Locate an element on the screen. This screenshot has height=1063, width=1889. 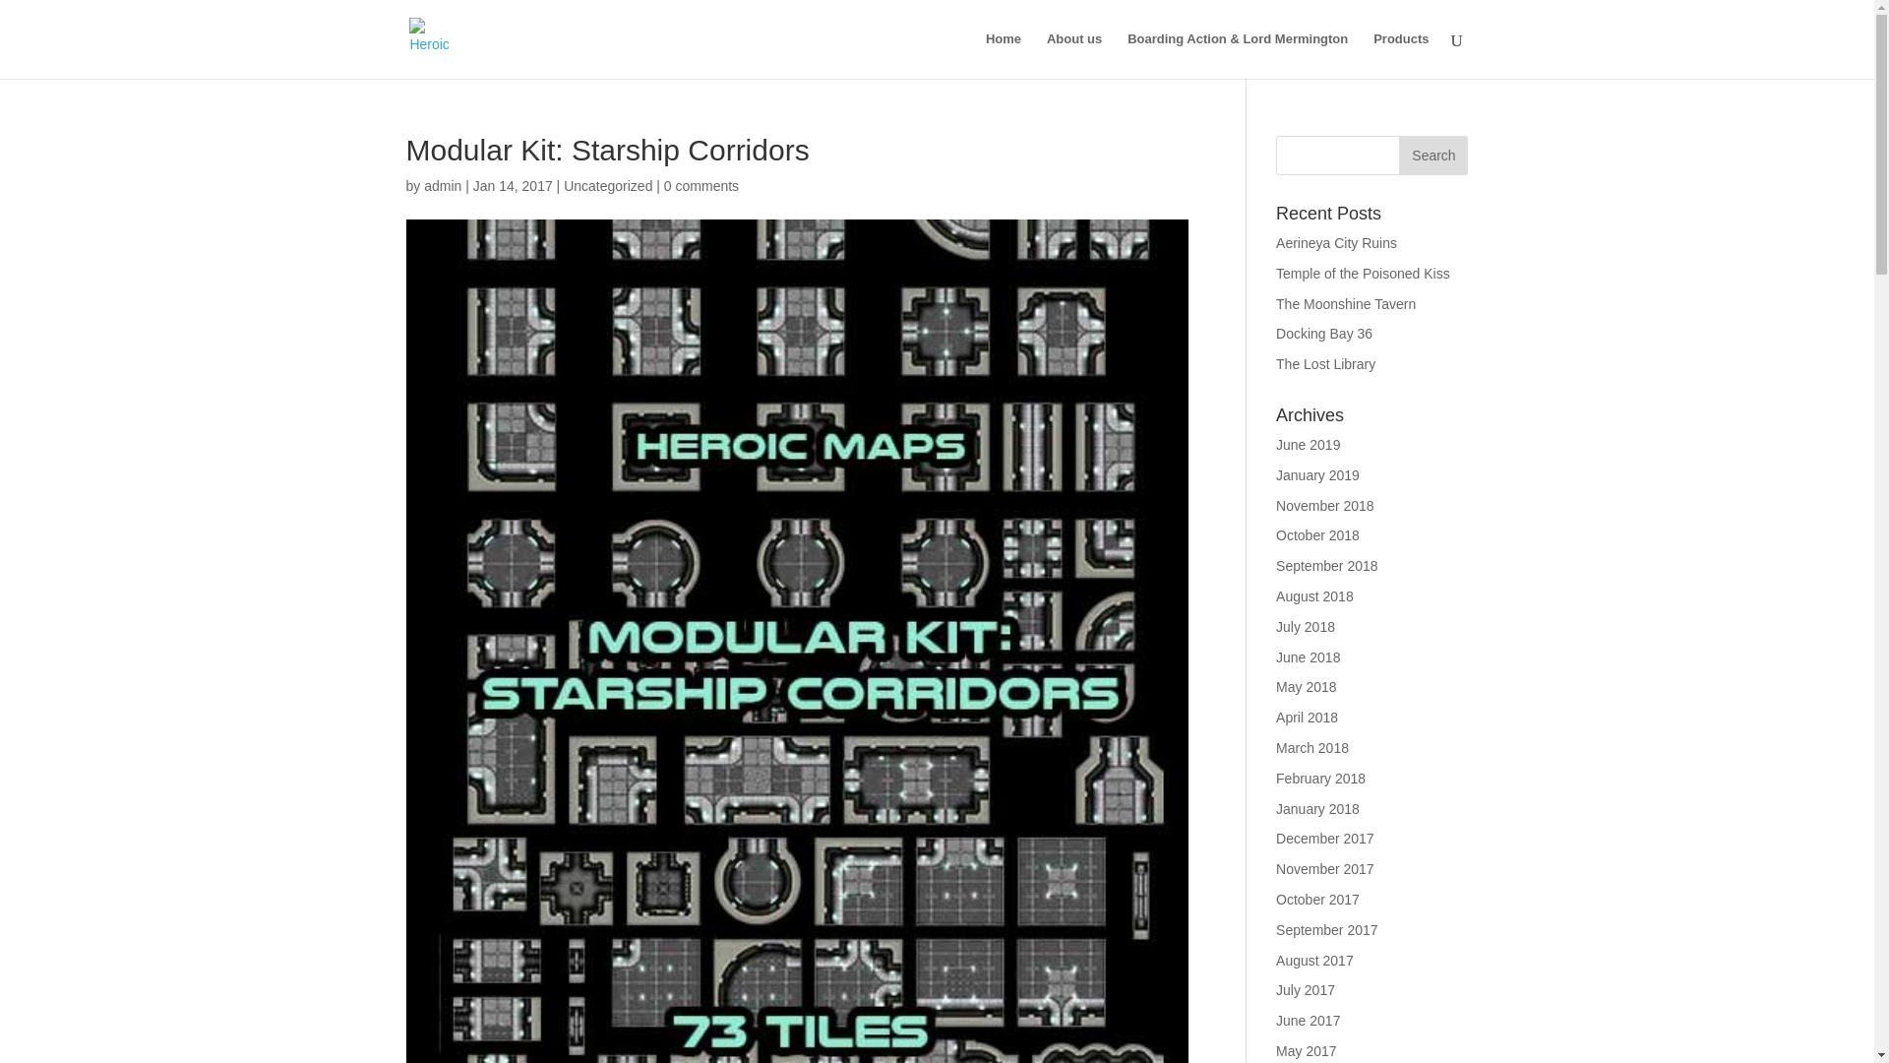
November 2017 is located at coordinates (1325, 868).